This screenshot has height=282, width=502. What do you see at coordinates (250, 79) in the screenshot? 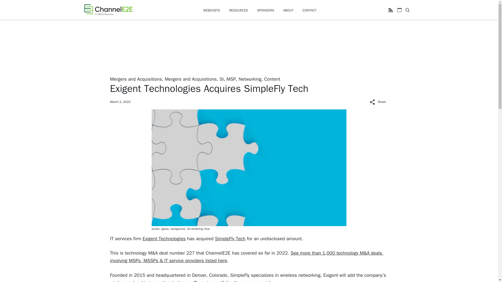
I see `Networking` at bounding box center [250, 79].